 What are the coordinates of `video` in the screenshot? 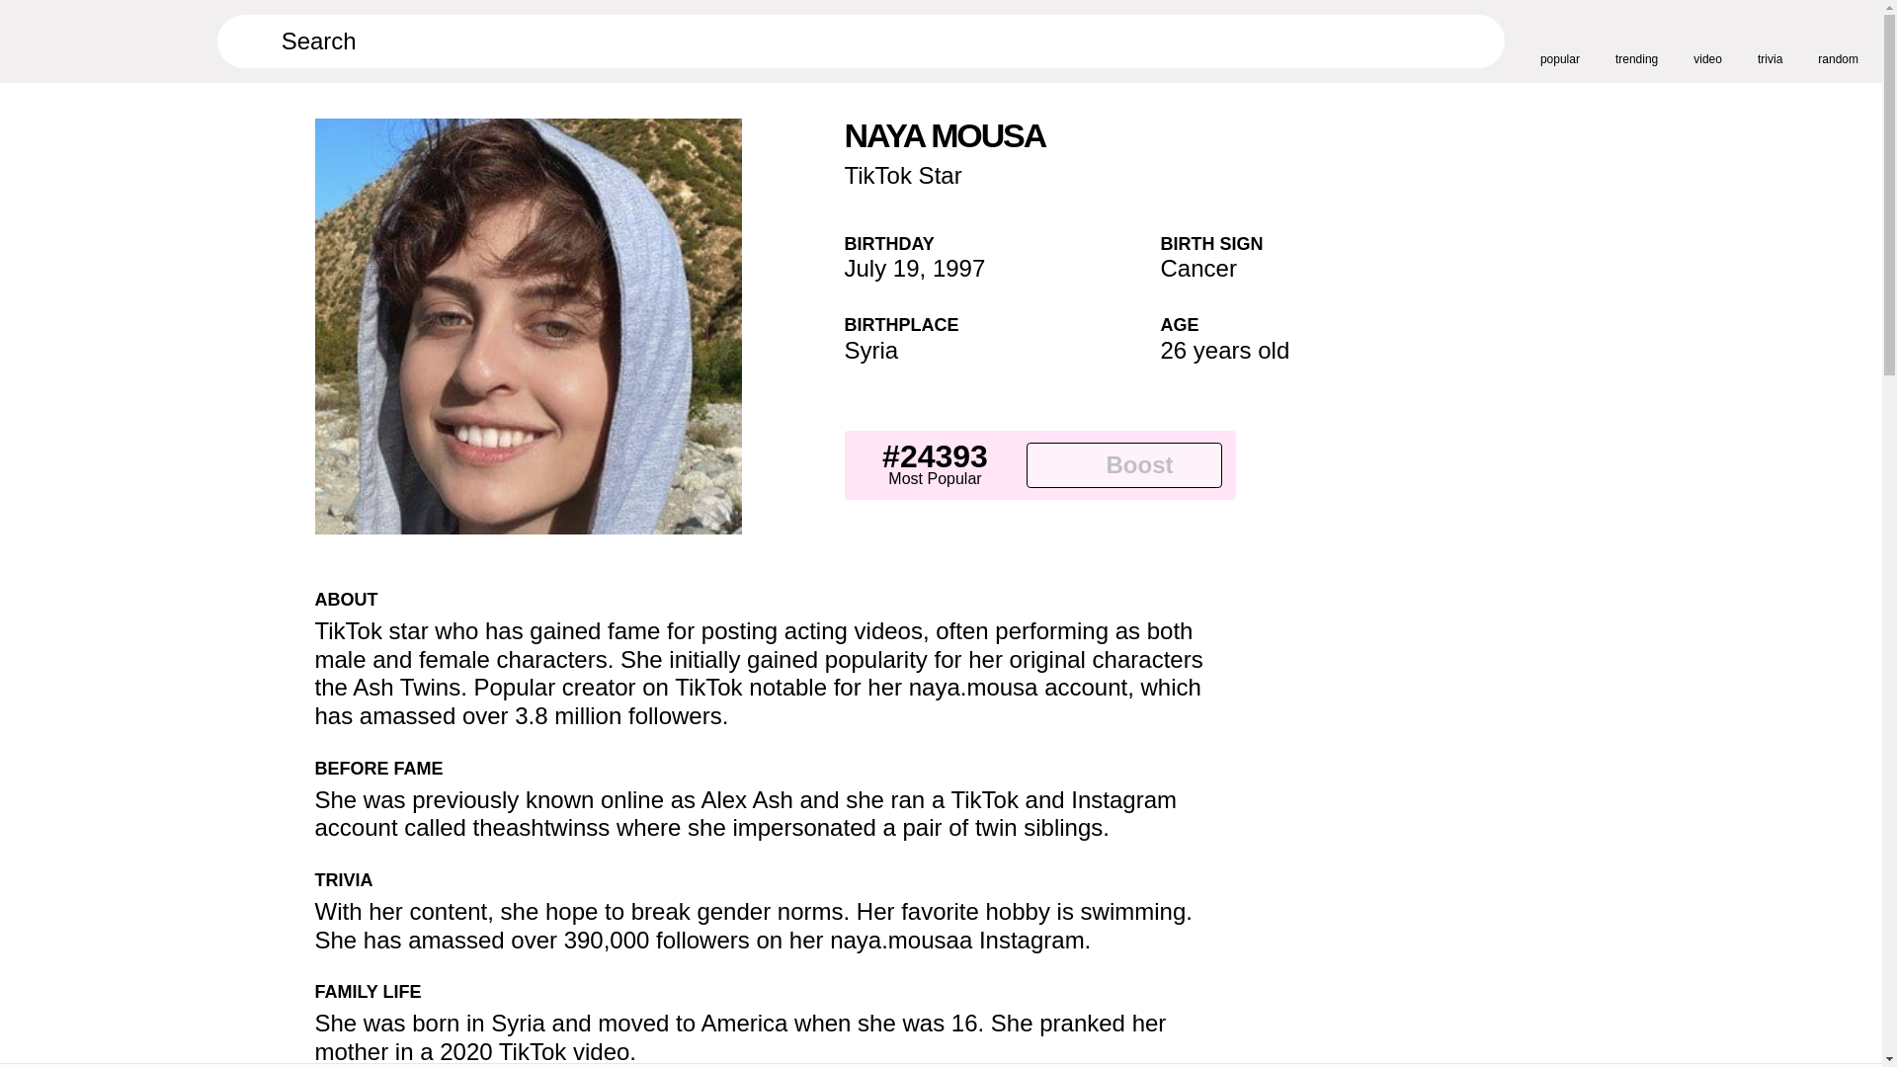 It's located at (1707, 41).